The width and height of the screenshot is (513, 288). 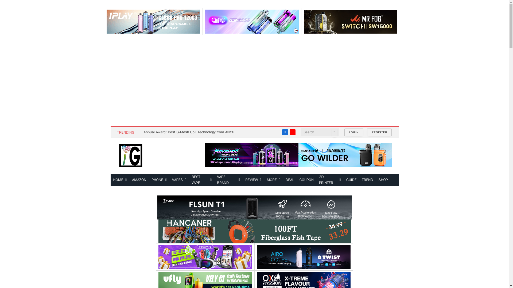 I want to click on Annual Award: Best G-Mesh Coil Technology from ANYX, so click(x=190, y=132).